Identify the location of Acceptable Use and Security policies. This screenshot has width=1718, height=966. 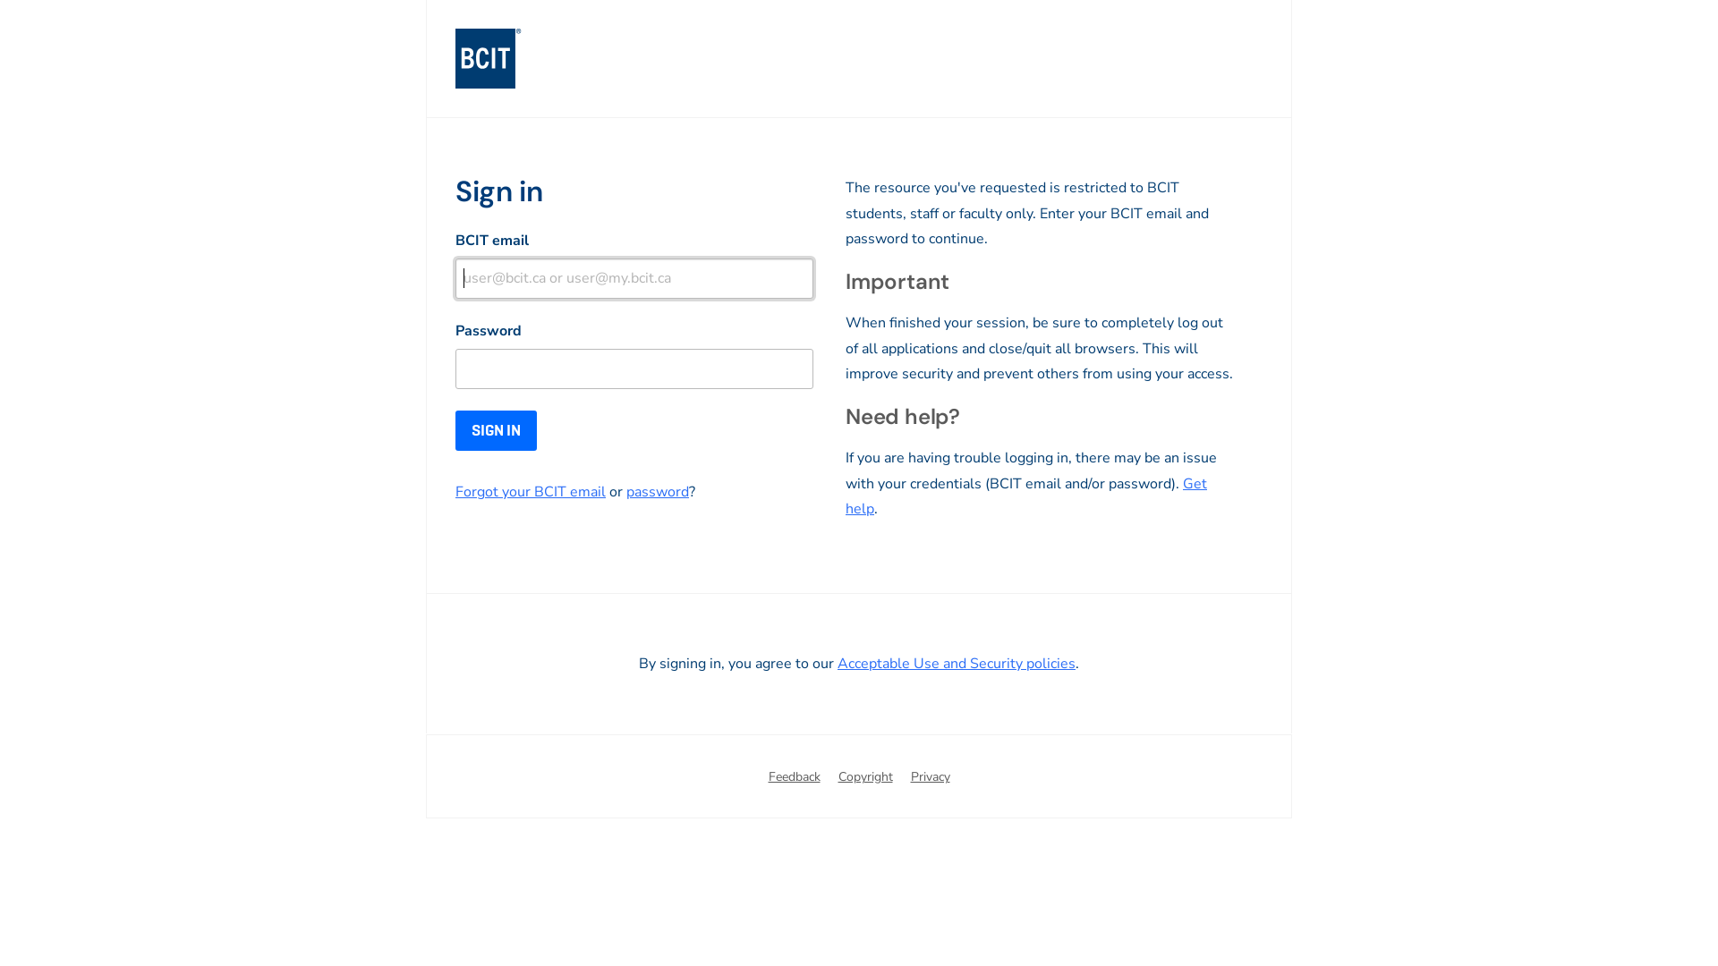
(957, 663).